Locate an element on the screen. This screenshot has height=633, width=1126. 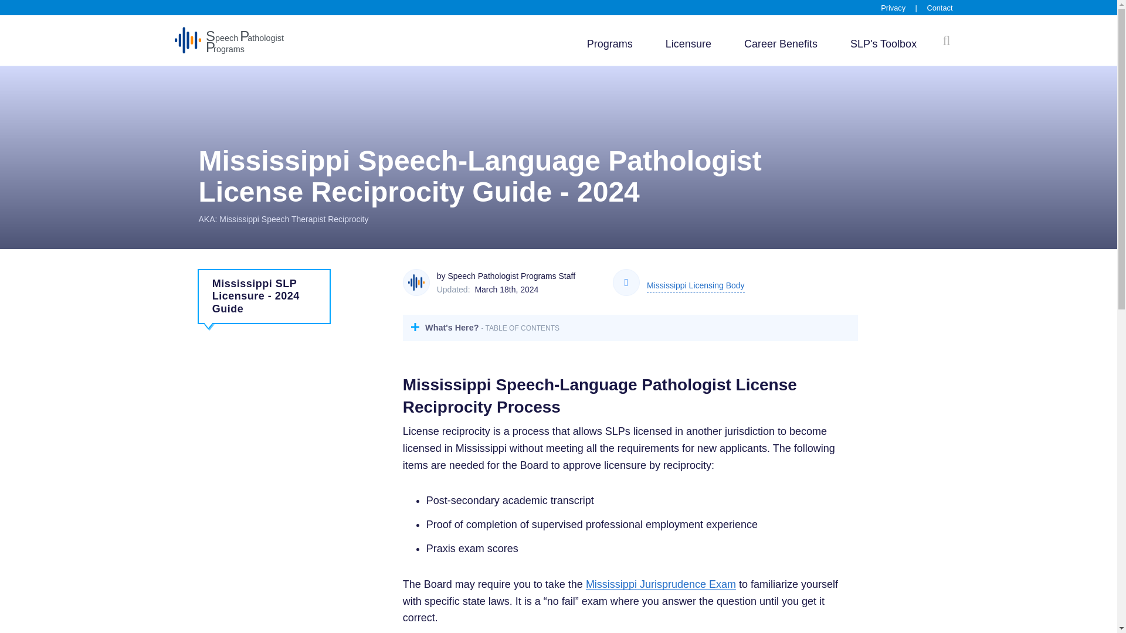
Contact is located at coordinates (940, 8).